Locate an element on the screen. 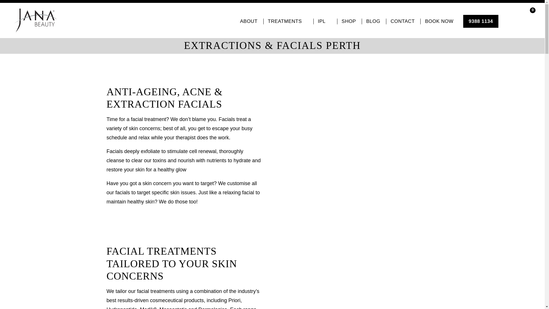 Image resolution: width=549 pixels, height=309 pixels. About Jana Beauty Salon Perth is located at coordinates (248, 21).